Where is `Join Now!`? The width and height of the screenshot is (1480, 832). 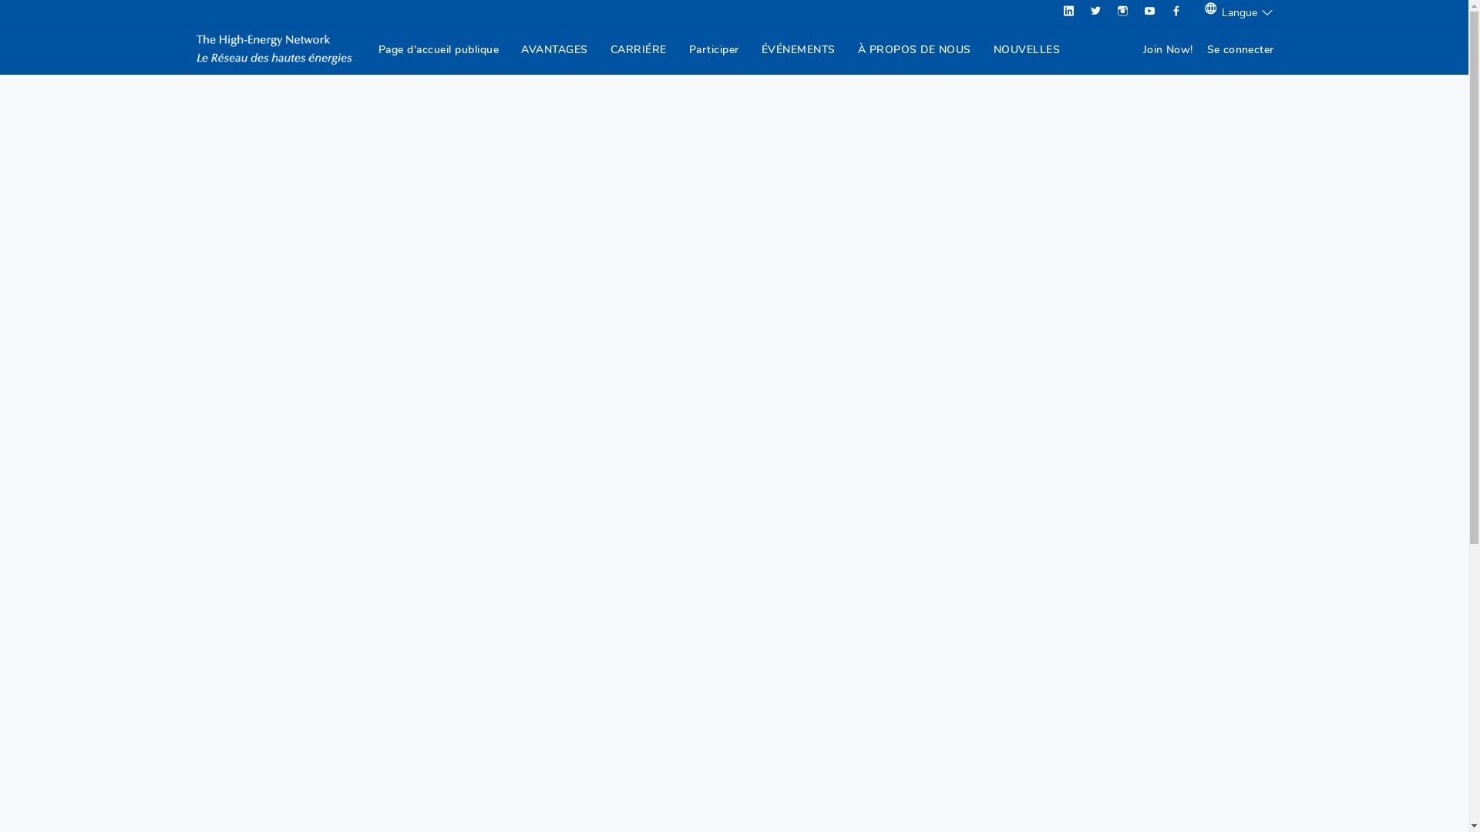 Join Now! is located at coordinates (1169, 49).